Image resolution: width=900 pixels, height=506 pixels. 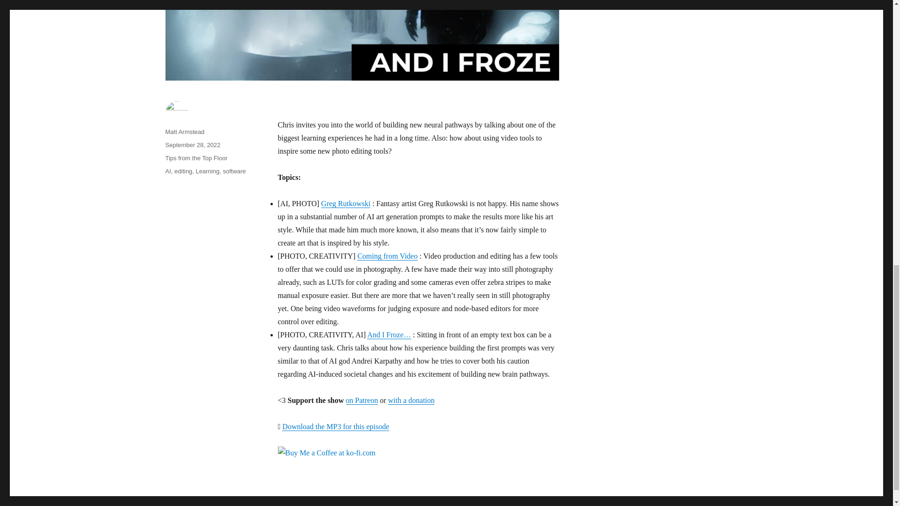 I want to click on Learning, so click(x=208, y=171).